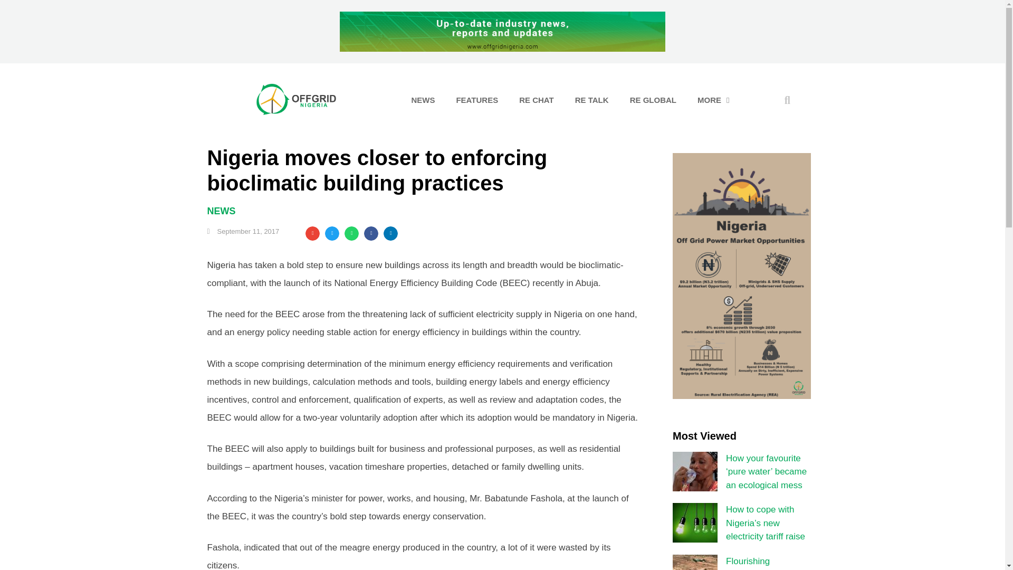  Describe the element at coordinates (713, 100) in the screenshot. I see `MORE` at that location.